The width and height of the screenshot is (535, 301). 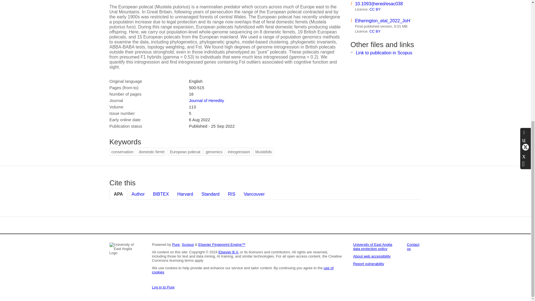 I want to click on Link to publication in Scopus, so click(x=384, y=53).